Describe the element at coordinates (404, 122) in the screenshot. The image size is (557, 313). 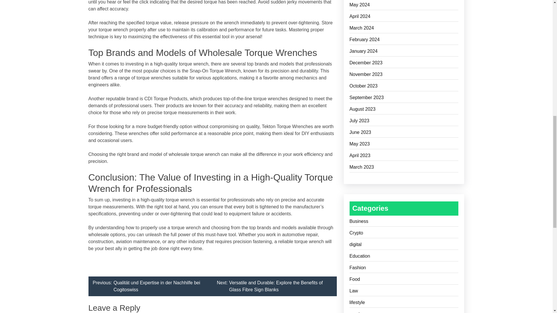
I see `July 2023` at that location.